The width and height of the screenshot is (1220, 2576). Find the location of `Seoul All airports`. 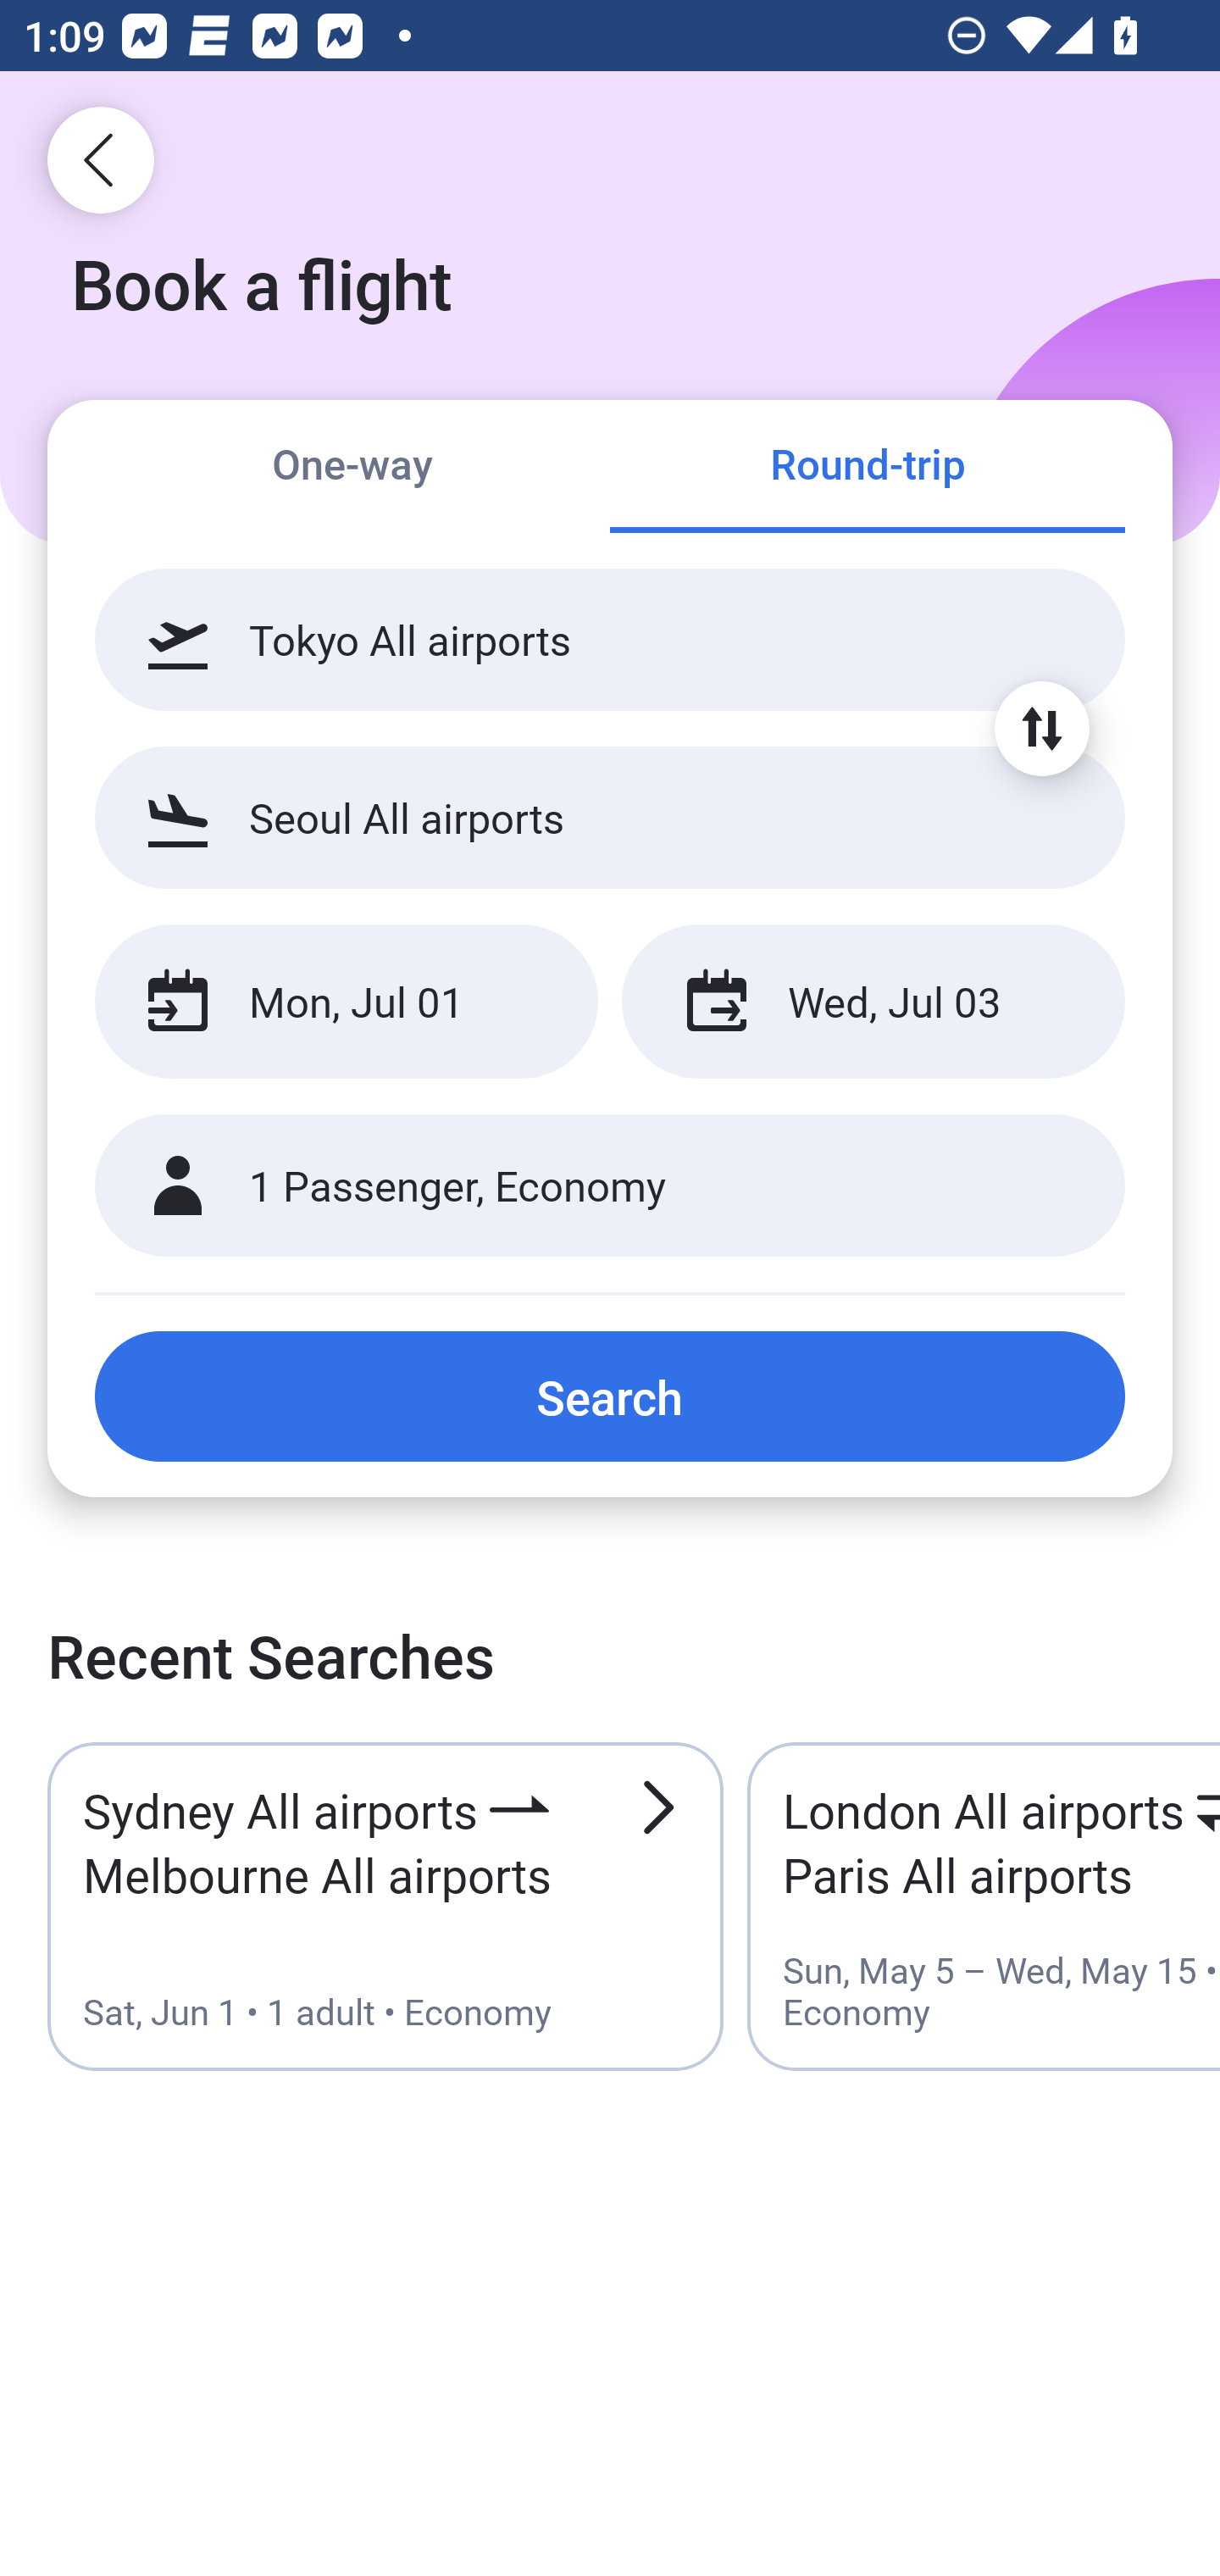

Seoul All airports is located at coordinates (610, 817).